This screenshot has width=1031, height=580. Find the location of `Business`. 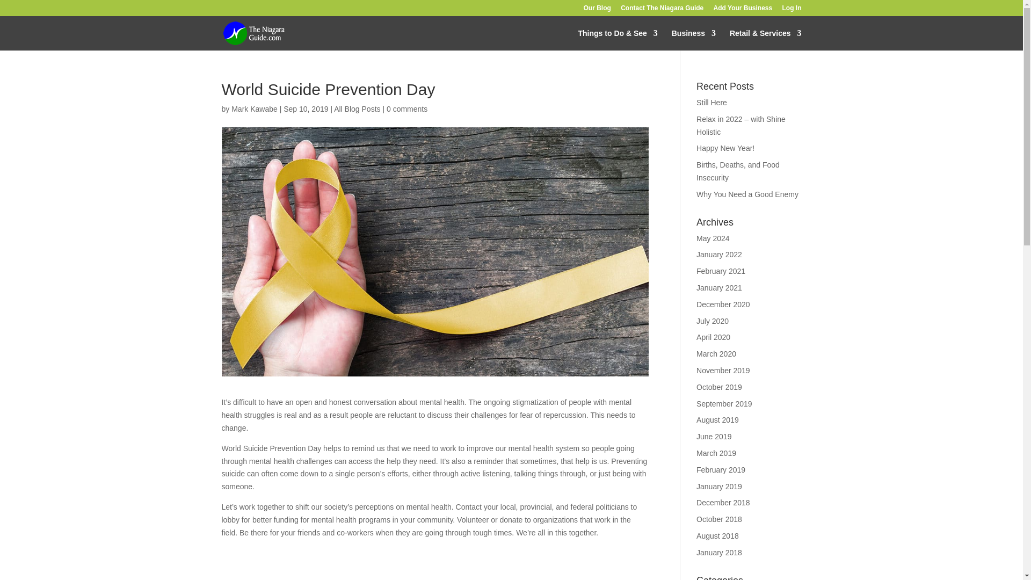

Business is located at coordinates (694, 40).